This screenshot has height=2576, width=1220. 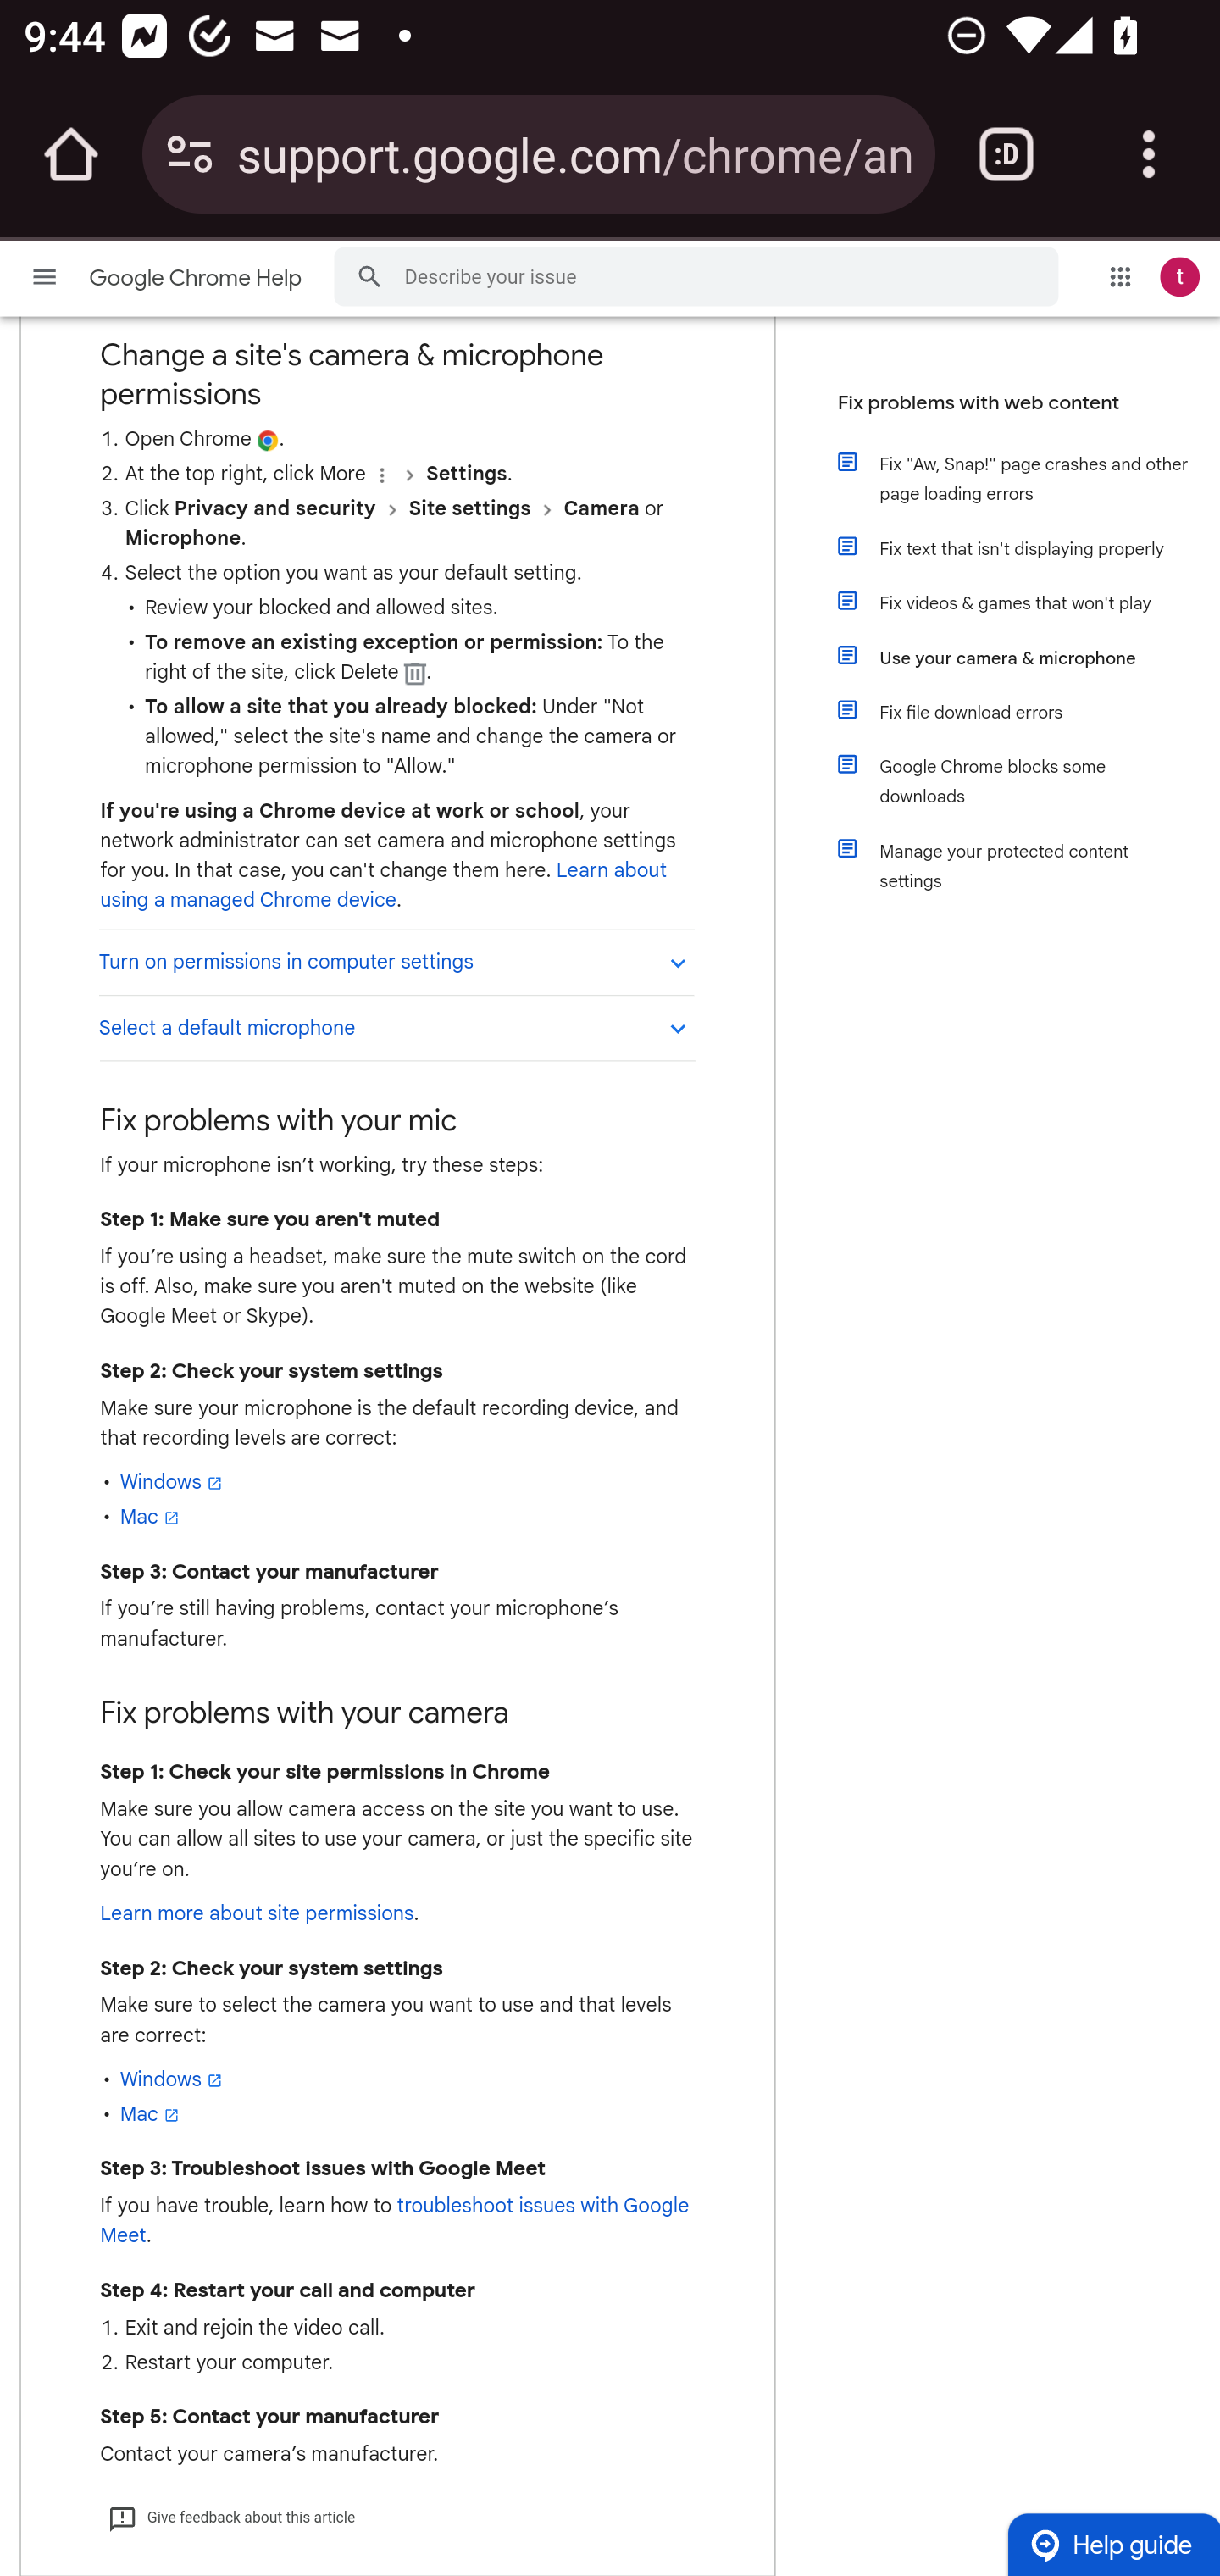 What do you see at coordinates (1029, 781) in the screenshot?
I see `Google Chrome blocks some downloads` at bounding box center [1029, 781].